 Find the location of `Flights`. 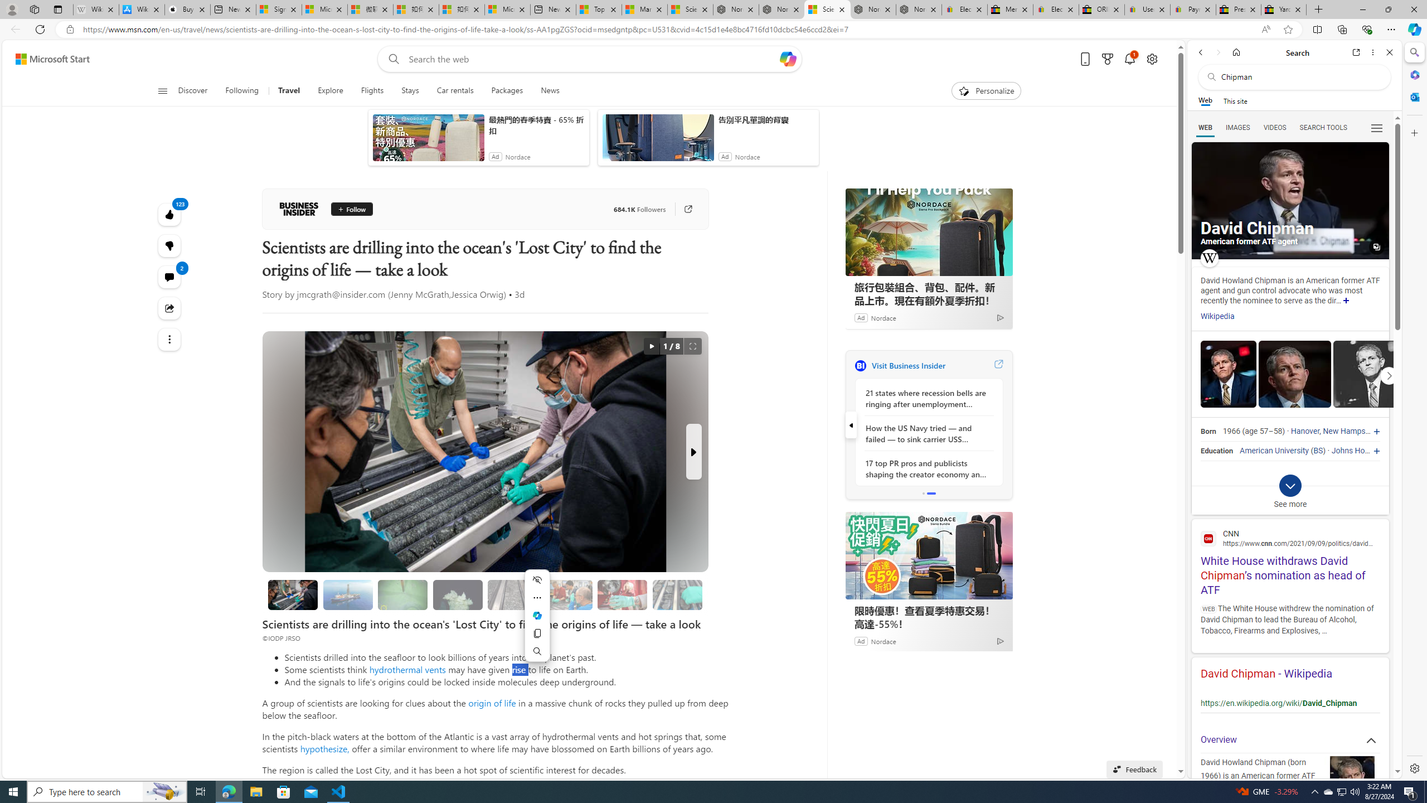

Flights is located at coordinates (371, 91).